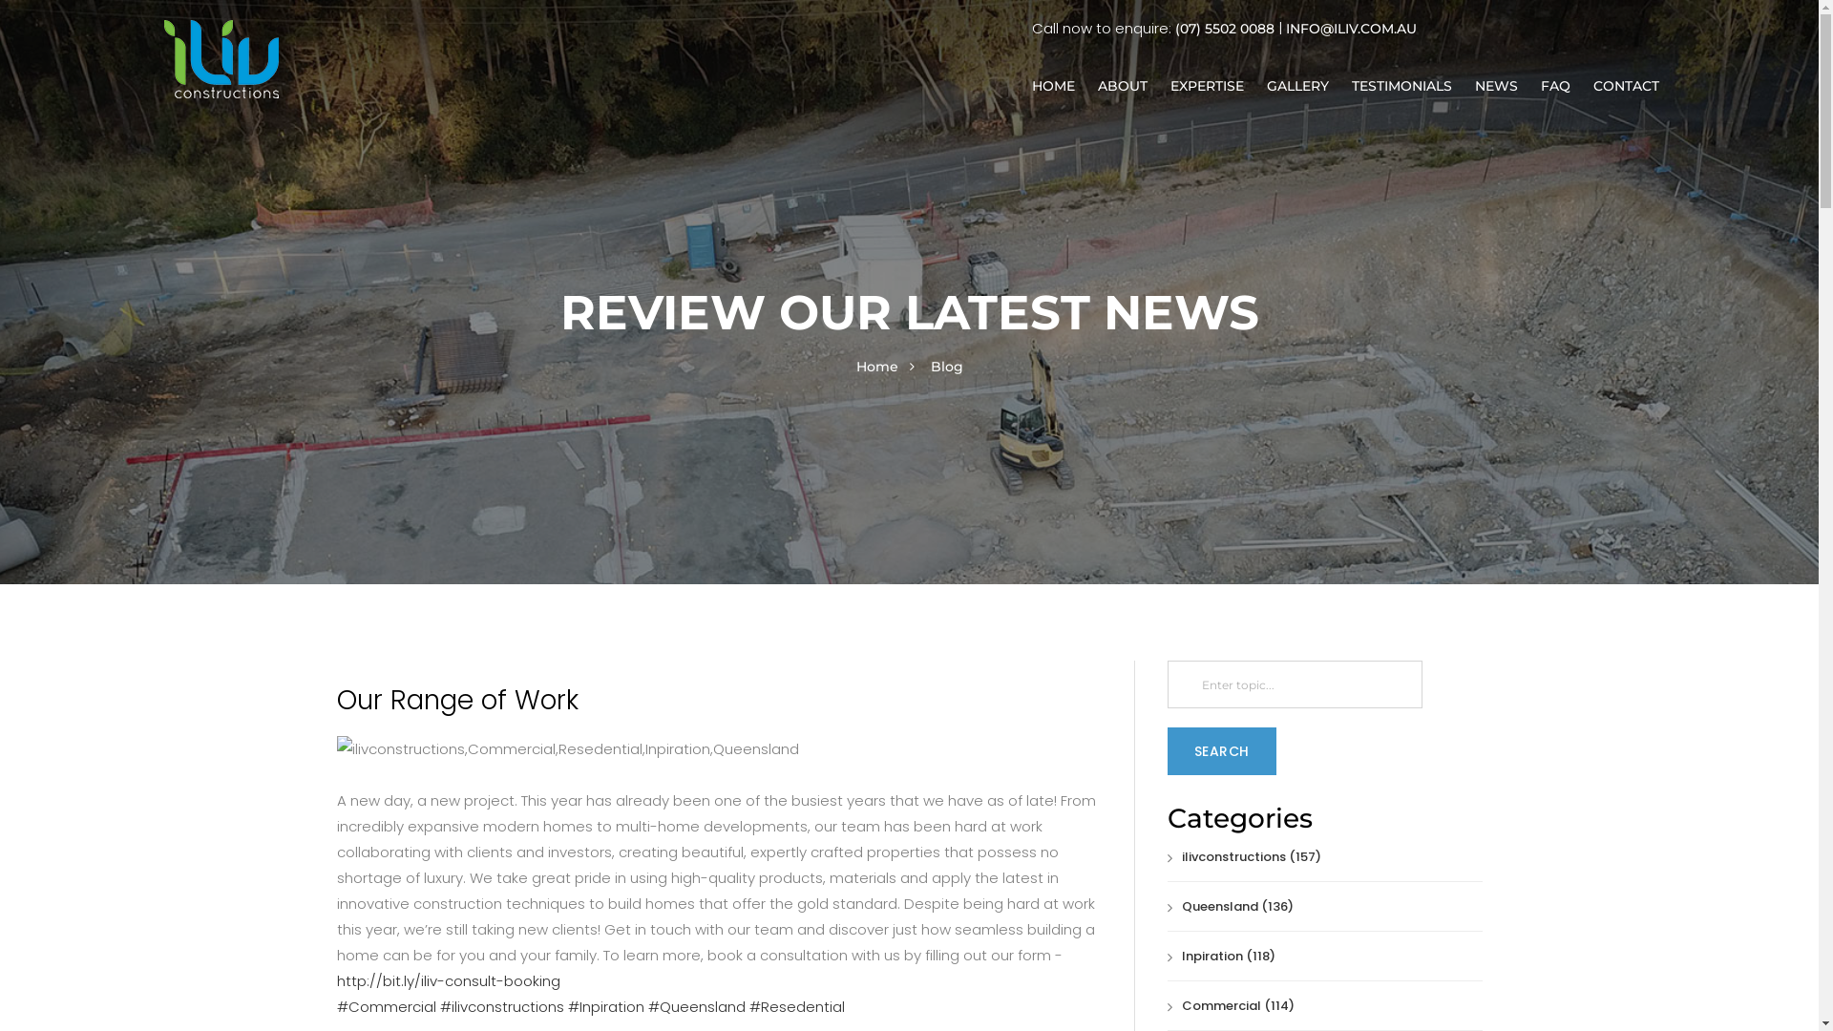 The image size is (1833, 1031). Describe the element at coordinates (1225, 29) in the screenshot. I see `(07) 5502 0088` at that location.